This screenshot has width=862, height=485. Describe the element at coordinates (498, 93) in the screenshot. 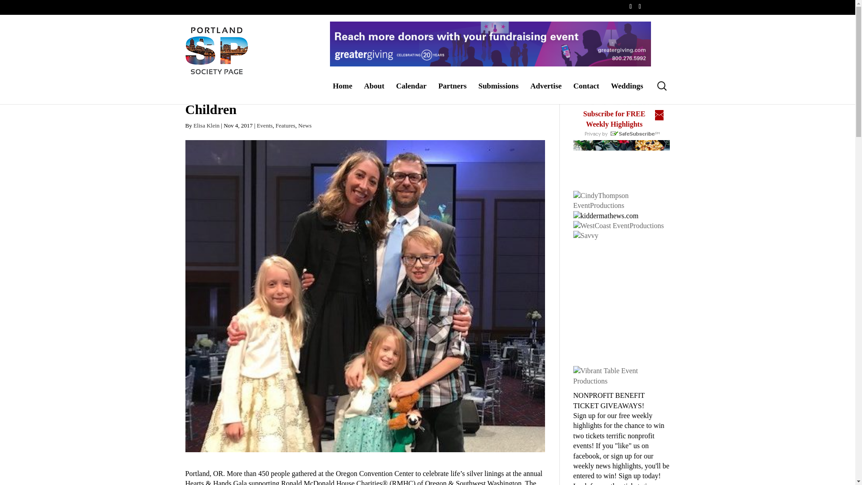

I see `Submissions` at that location.